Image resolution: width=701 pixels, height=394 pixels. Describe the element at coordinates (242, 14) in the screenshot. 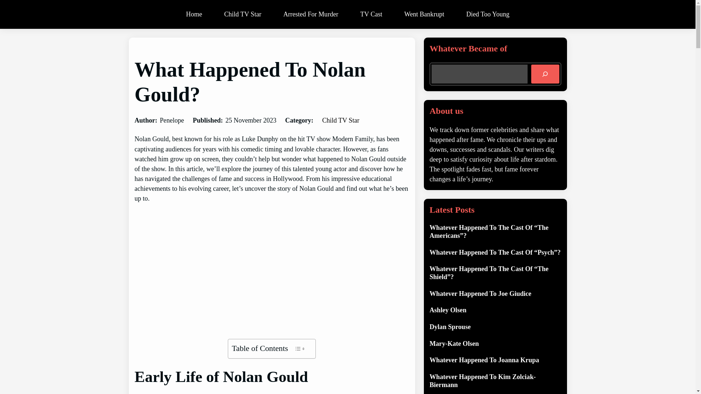

I see `Child TV Star` at that location.